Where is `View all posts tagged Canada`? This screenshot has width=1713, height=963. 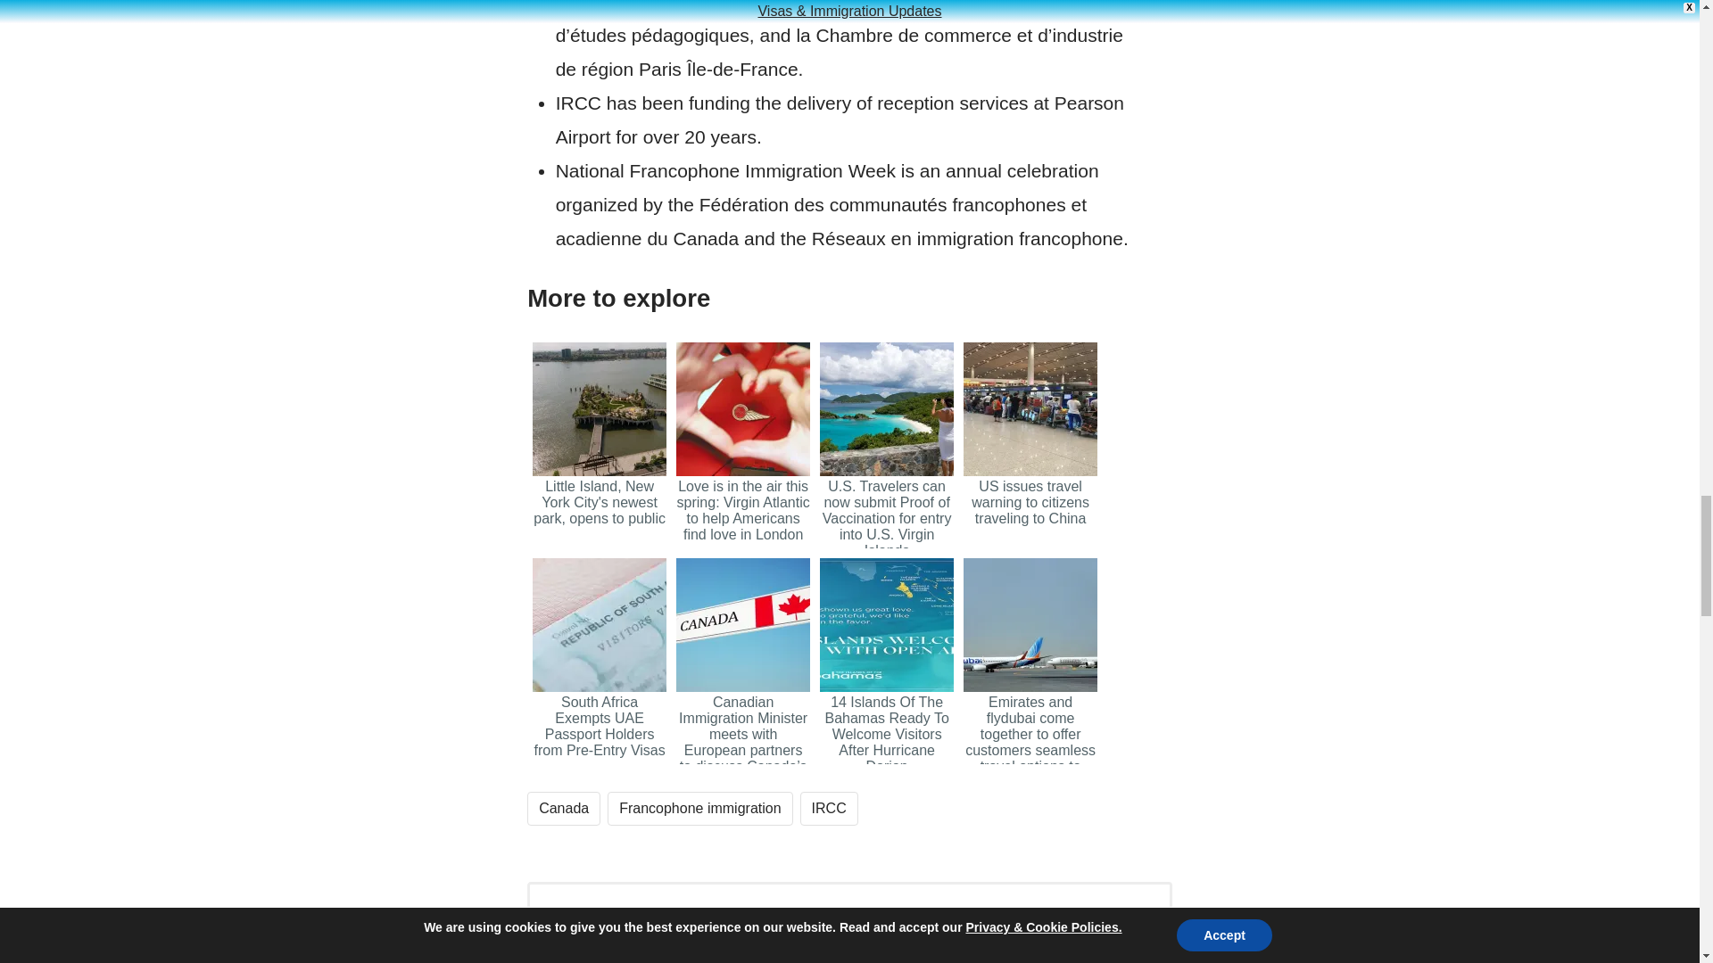
View all posts tagged Canada is located at coordinates (564, 808).